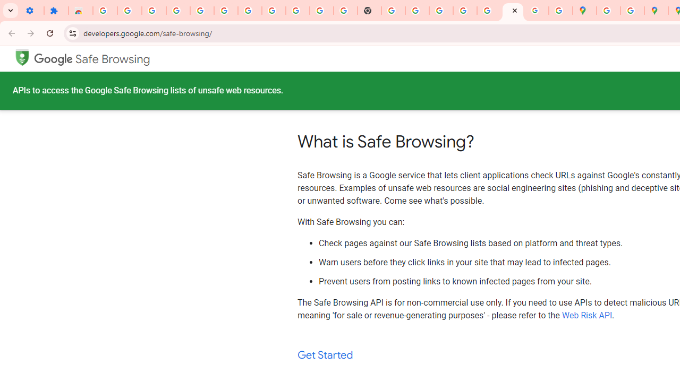  What do you see at coordinates (393, 11) in the screenshot?
I see `https://scholar.google.com/` at bounding box center [393, 11].